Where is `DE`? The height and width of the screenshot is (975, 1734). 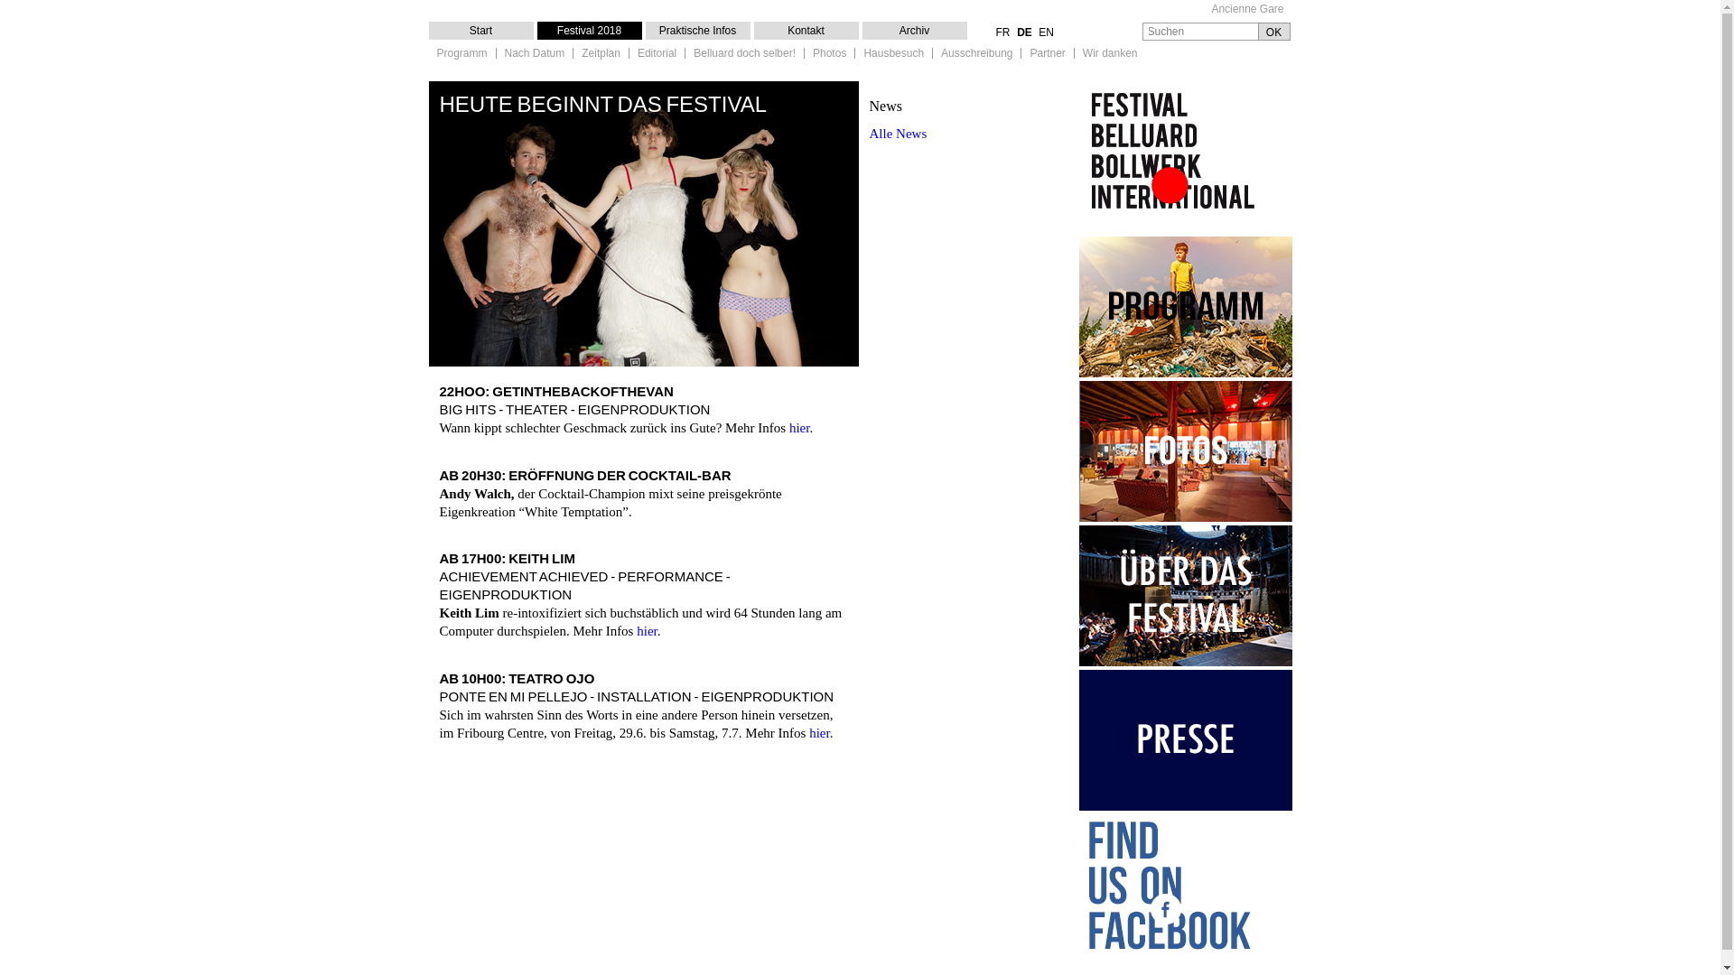
DE is located at coordinates (1024, 32).